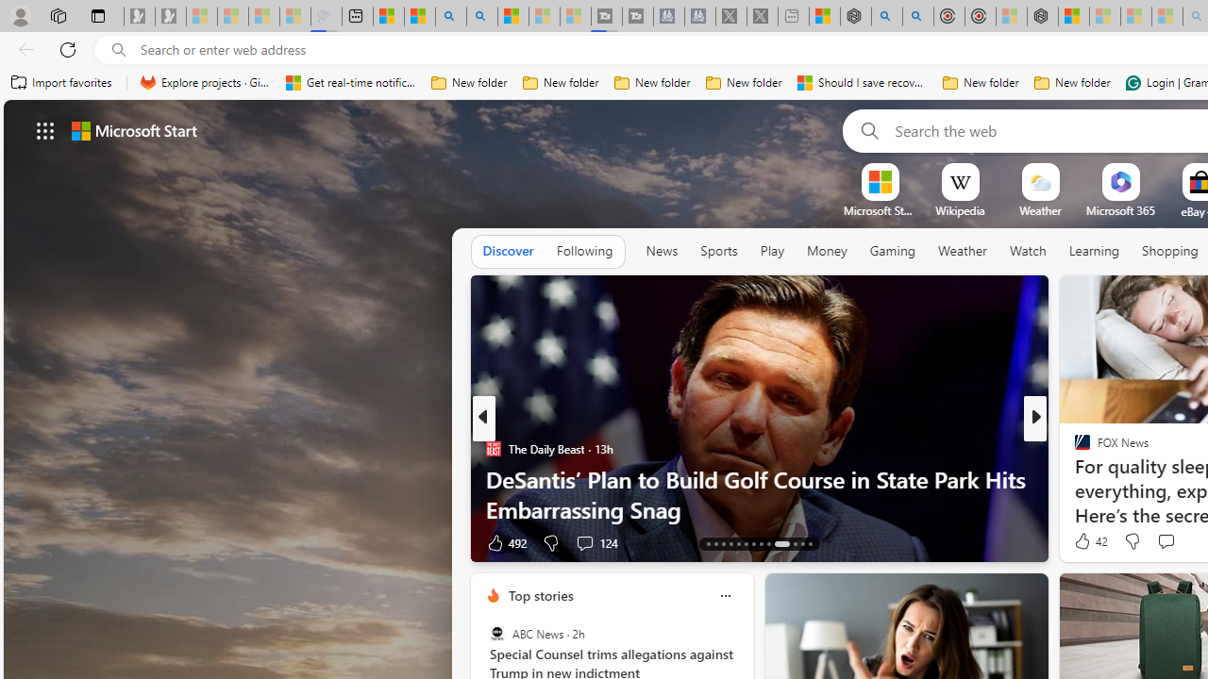 The width and height of the screenshot is (1208, 679). Describe the element at coordinates (918, 17) in the screenshot. I see `poe ++ standard - Search` at that location.